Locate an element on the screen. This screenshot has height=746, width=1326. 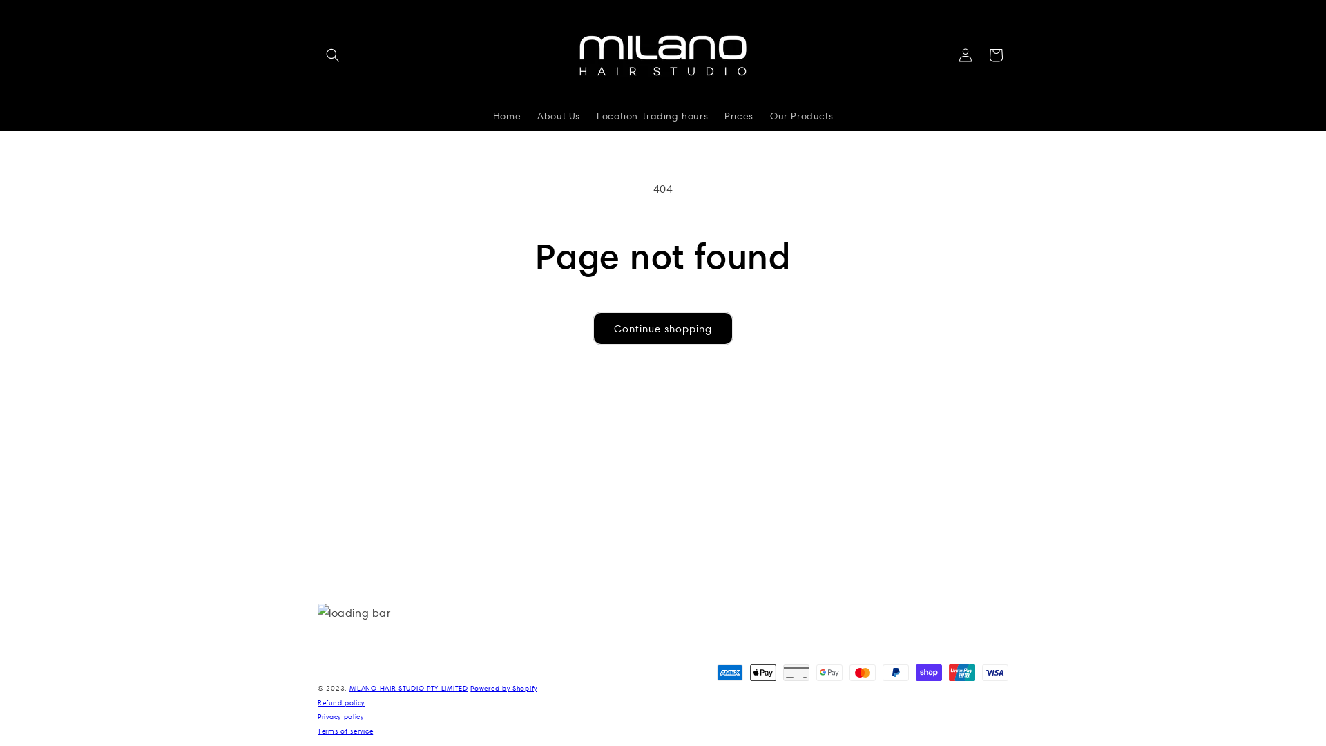
Location-trading hours is located at coordinates (652, 115).